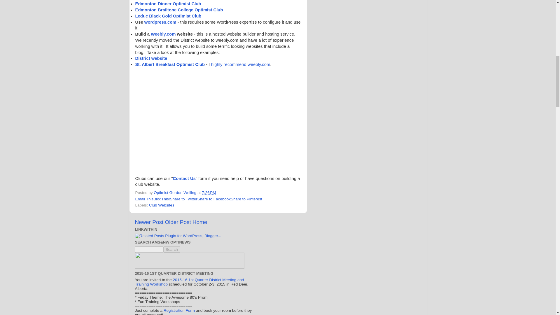 The width and height of the screenshot is (560, 315). Describe the element at coordinates (163, 34) in the screenshot. I see `Weebly.com` at that location.